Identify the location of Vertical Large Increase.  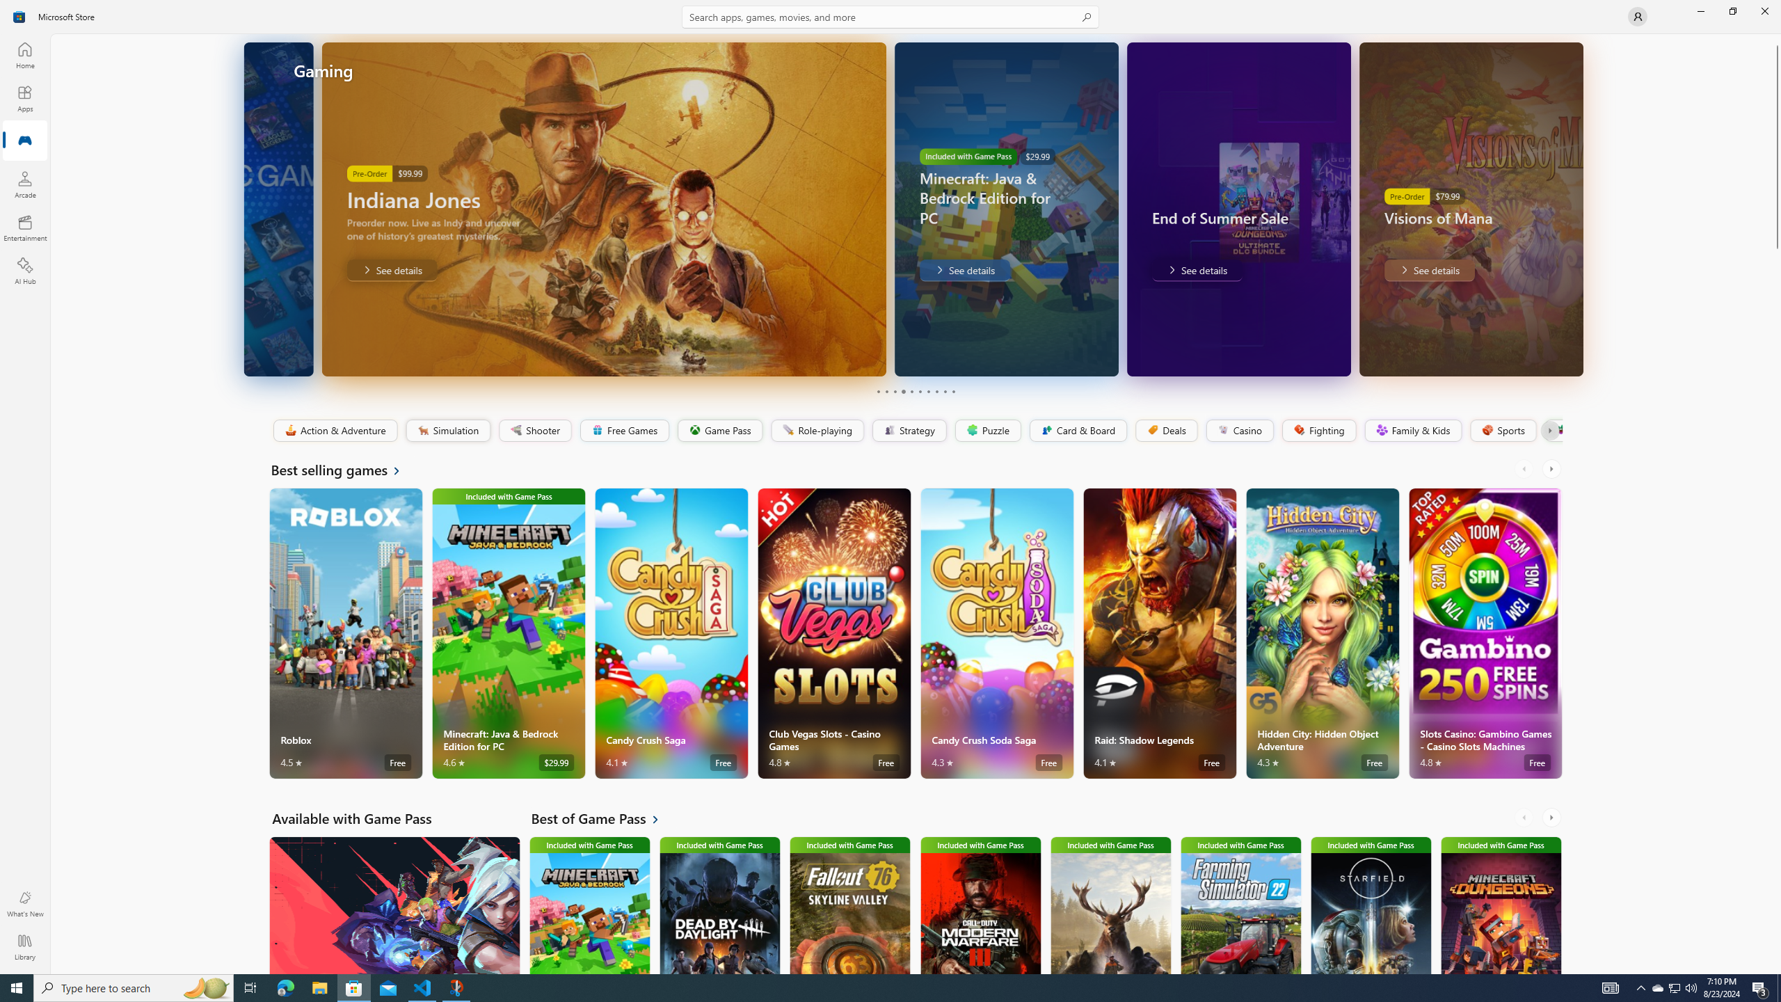
(1777, 608).